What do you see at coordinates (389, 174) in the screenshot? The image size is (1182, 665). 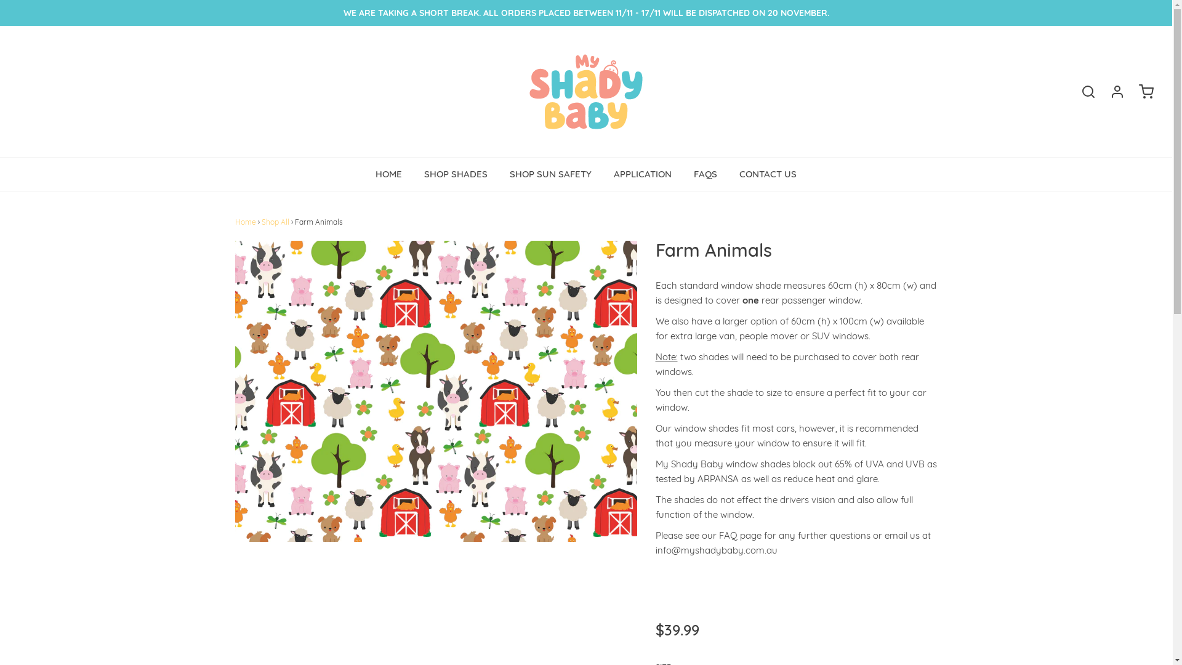 I see `HOME` at bounding box center [389, 174].